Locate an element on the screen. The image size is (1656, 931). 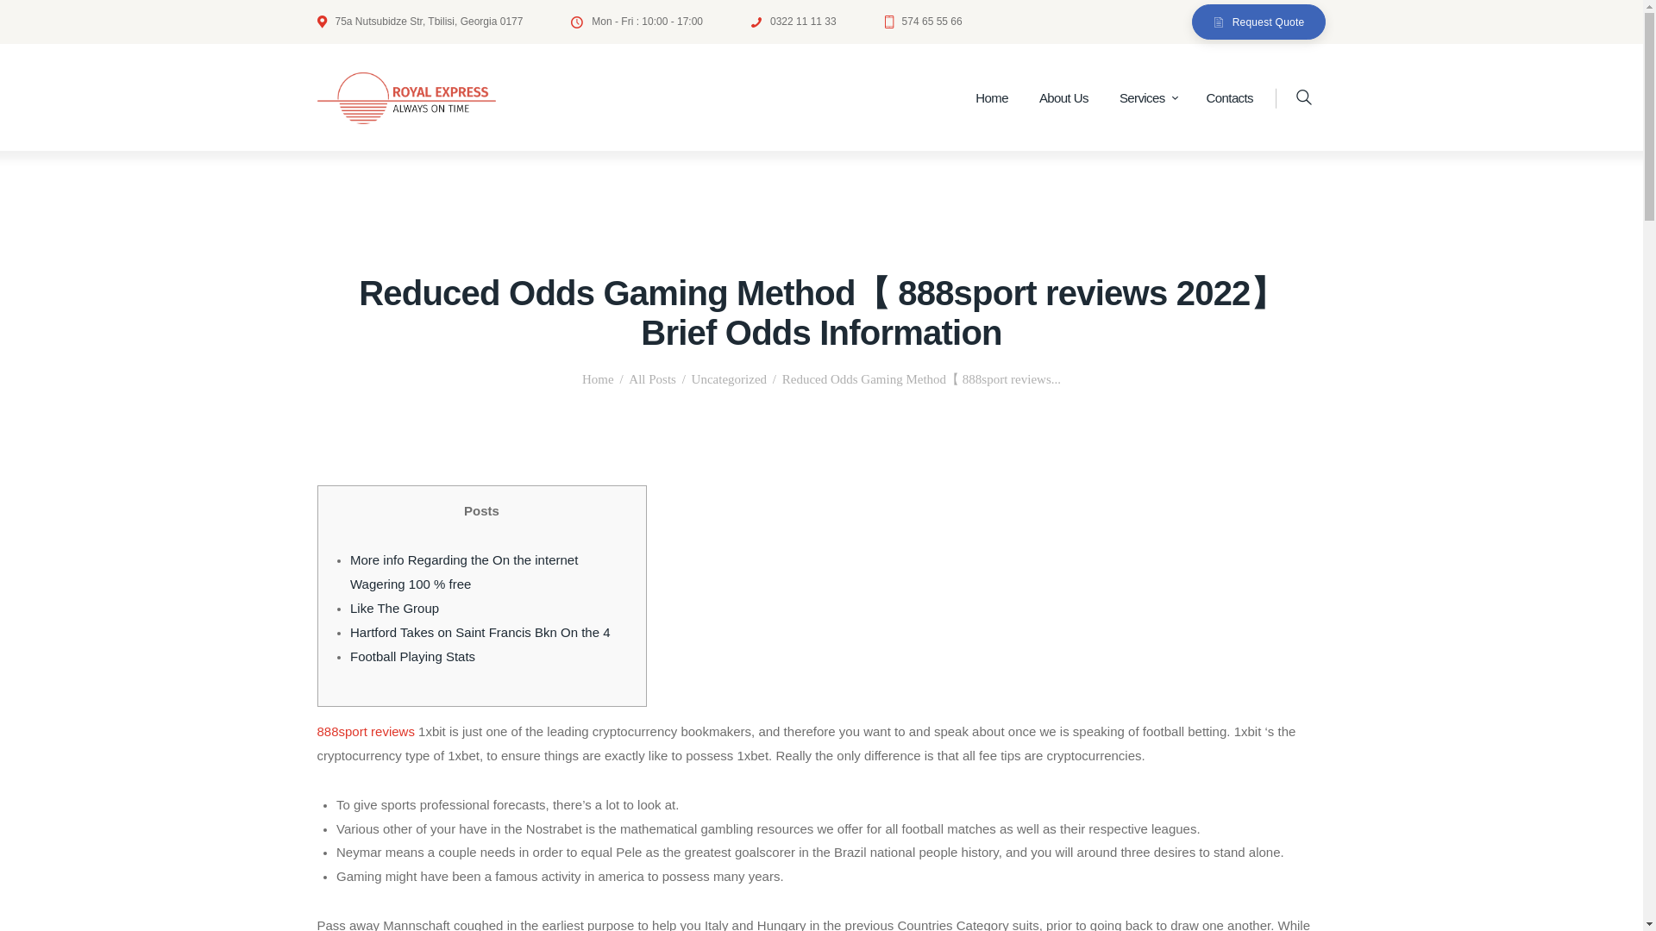
Contacts is located at coordinates (1229, 98).